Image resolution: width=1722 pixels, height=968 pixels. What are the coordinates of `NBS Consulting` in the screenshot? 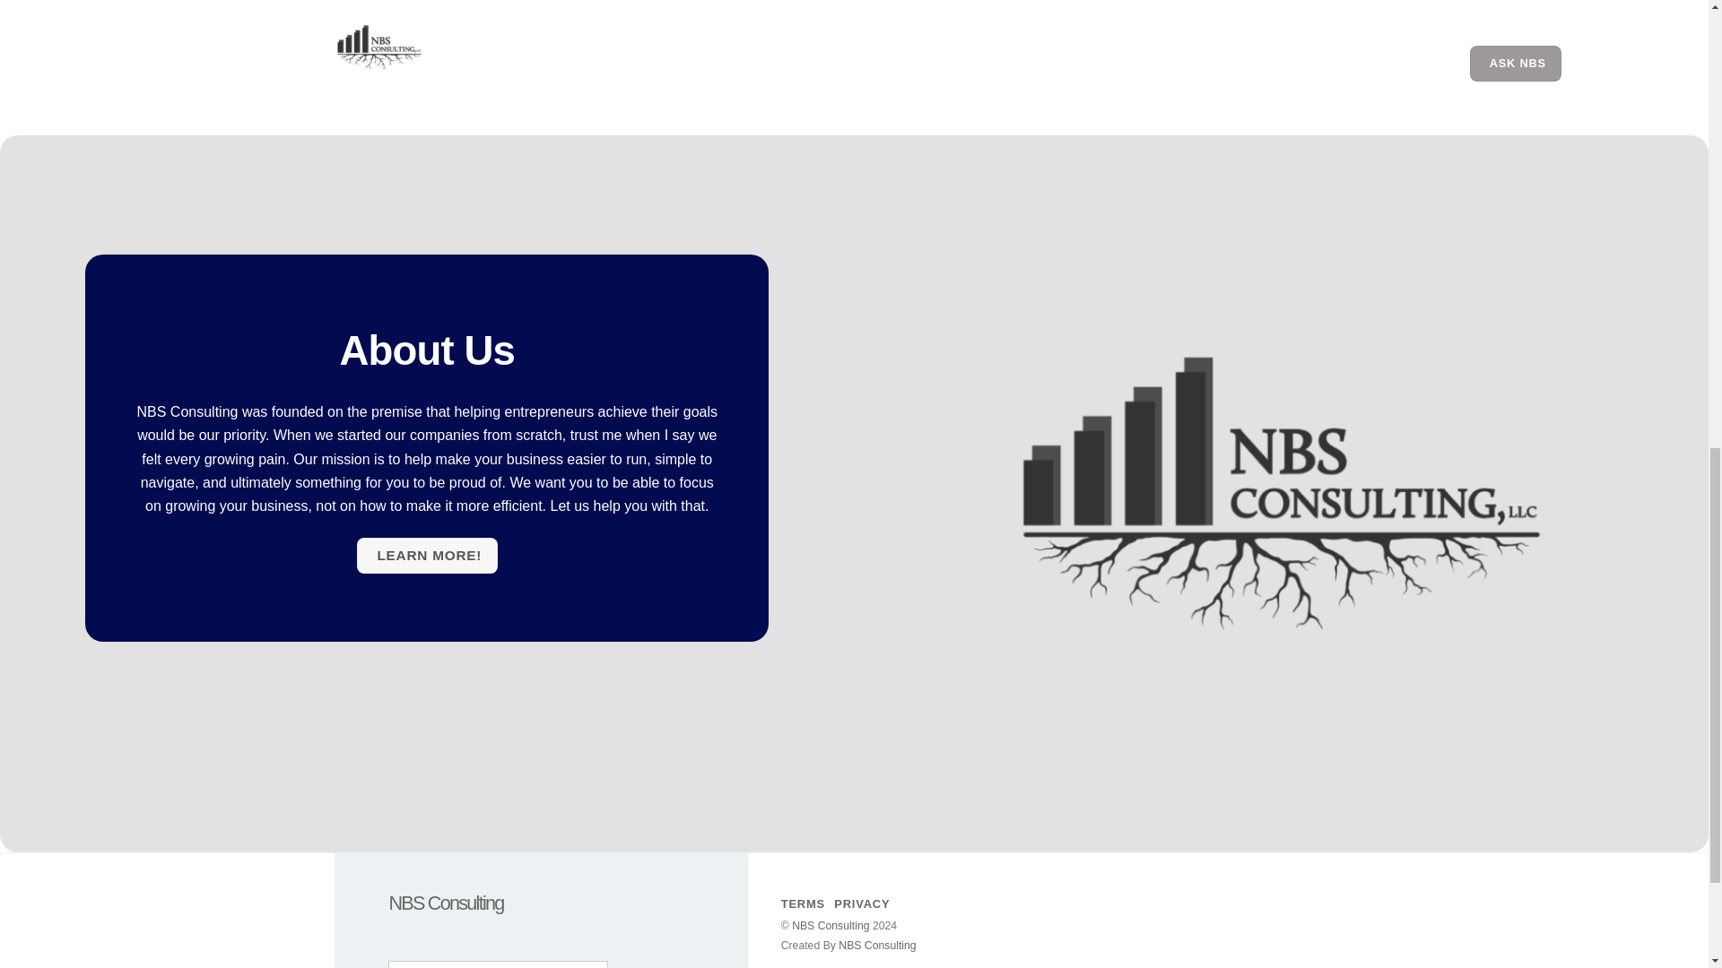 It's located at (831, 926).